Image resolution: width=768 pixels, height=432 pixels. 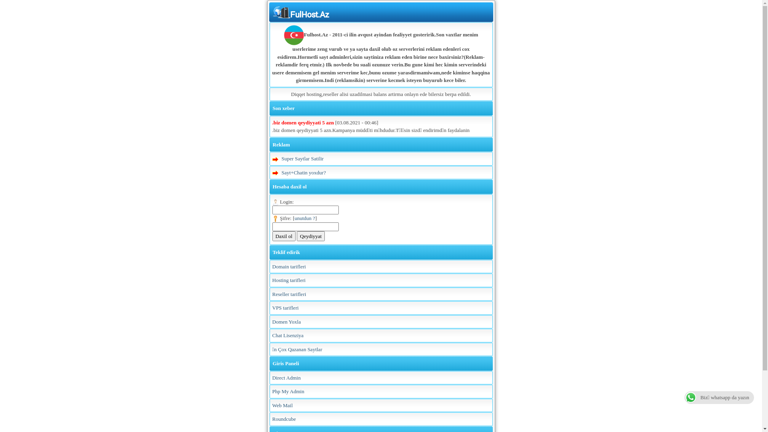 I want to click on Qeydiyyat, so click(x=311, y=236).